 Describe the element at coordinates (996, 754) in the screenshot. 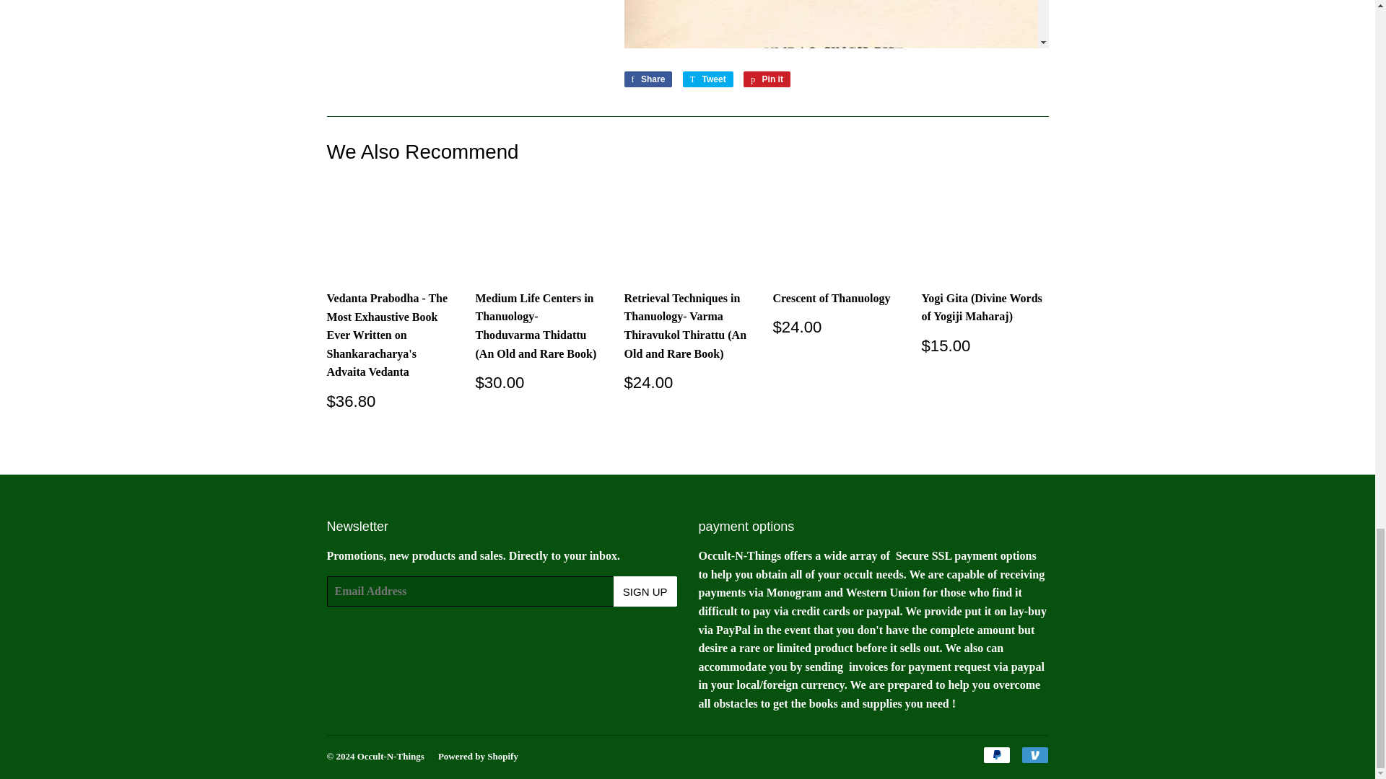

I see `Pin on Pinterest` at that location.